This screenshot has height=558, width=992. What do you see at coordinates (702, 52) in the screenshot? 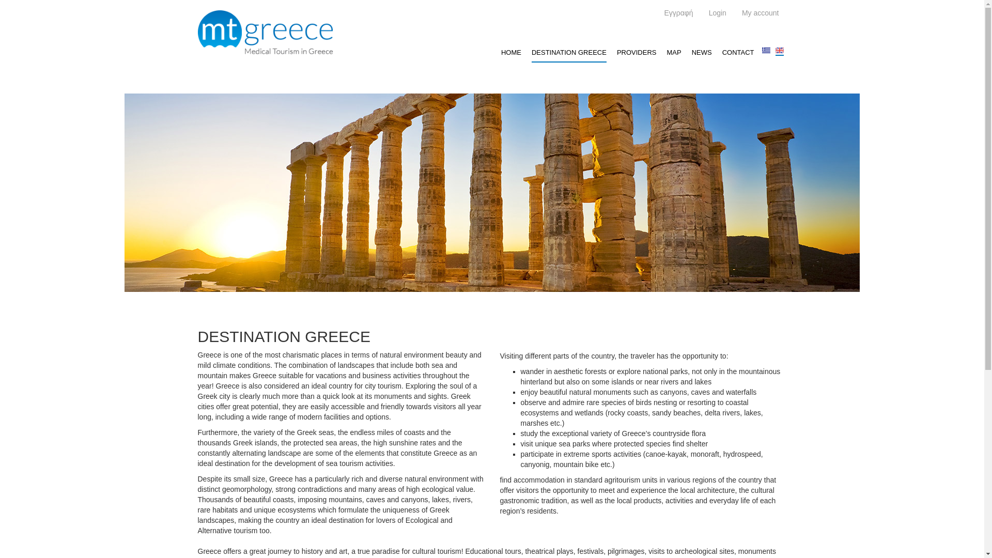
I see `NEWS` at bounding box center [702, 52].